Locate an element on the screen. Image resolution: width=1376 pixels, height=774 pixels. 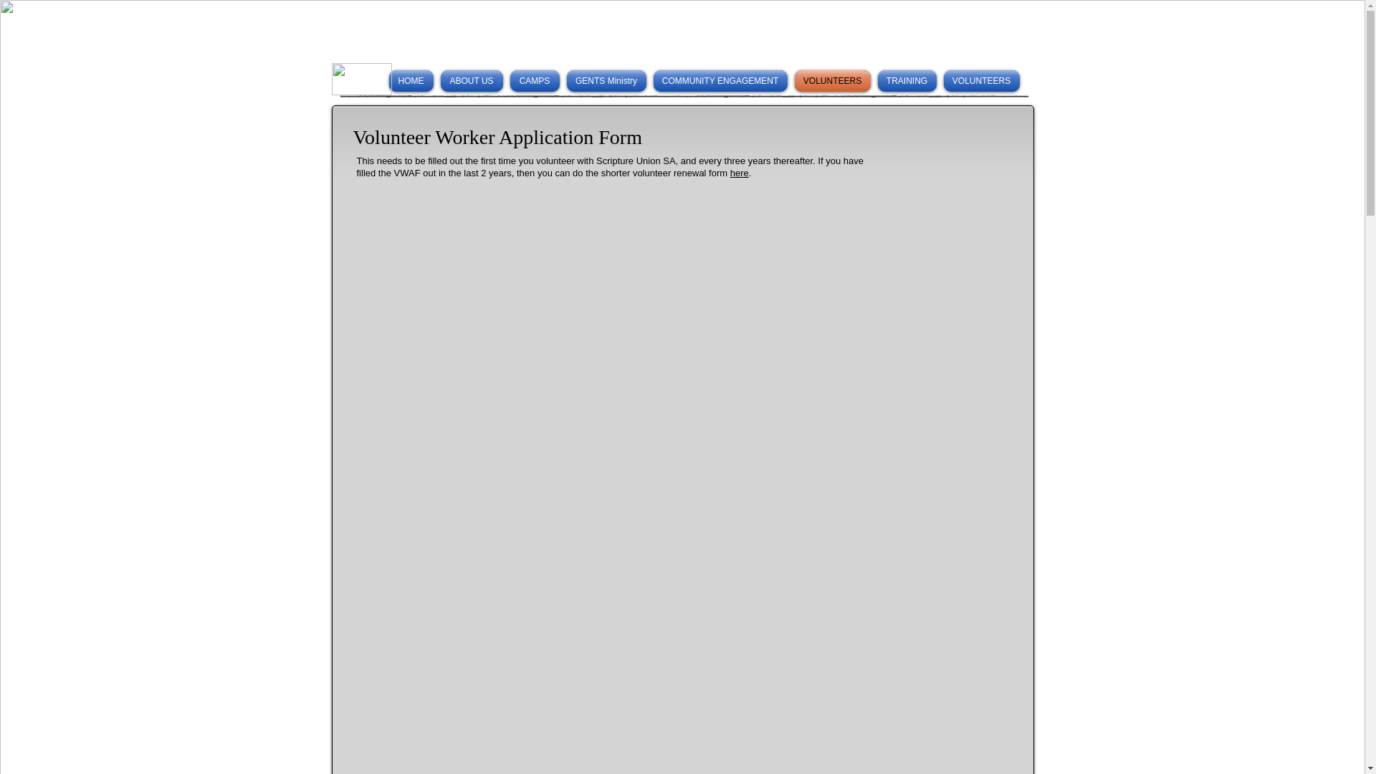
GENTS Ministry is located at coordinates (606, 81).